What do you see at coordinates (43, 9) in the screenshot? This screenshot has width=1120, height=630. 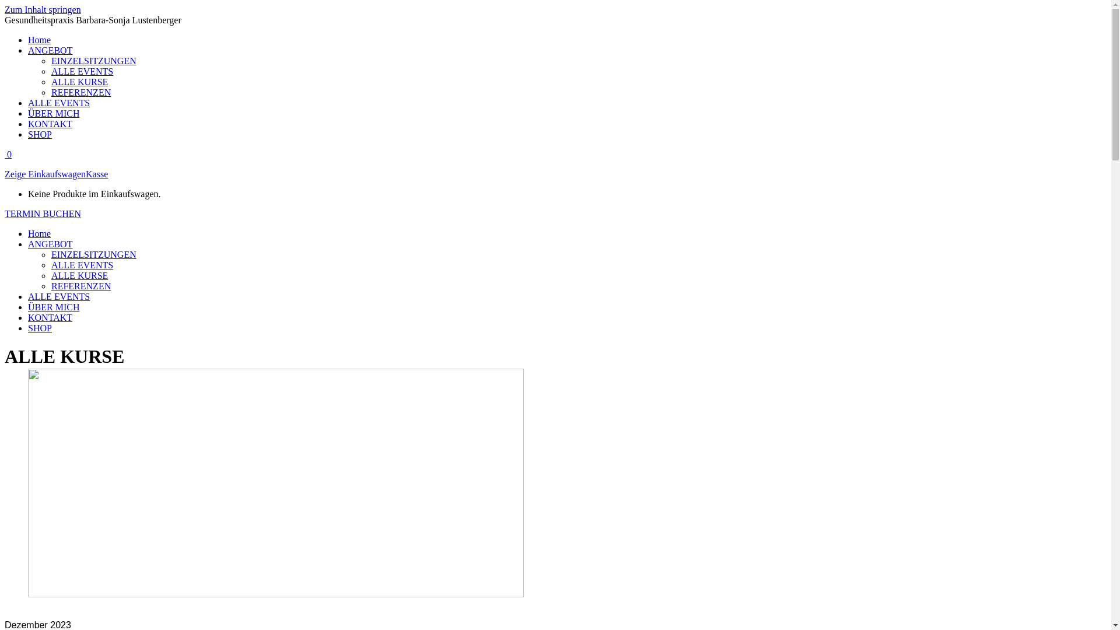 I see `Zum Inhalt springen` at bounding box center [43, 9].